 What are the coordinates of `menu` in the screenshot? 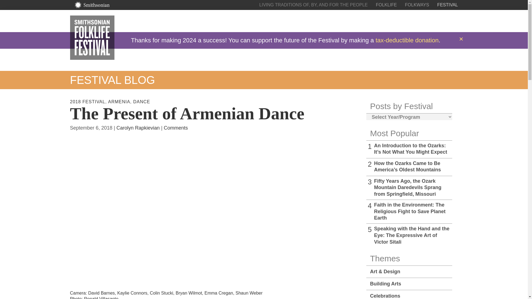 It's located at (454, 21).